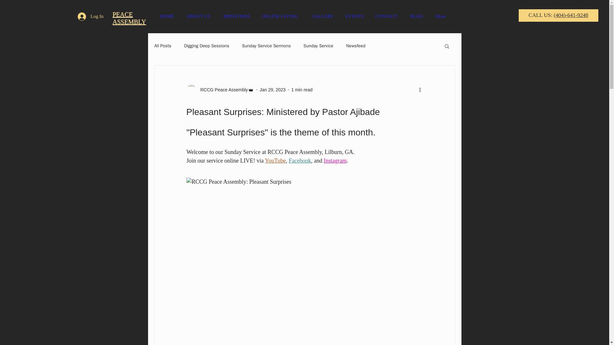 The image size is (614, 345). Describe the element at coordinates (318, 46) in the screenshot. I see `Sunday Service` at that location.